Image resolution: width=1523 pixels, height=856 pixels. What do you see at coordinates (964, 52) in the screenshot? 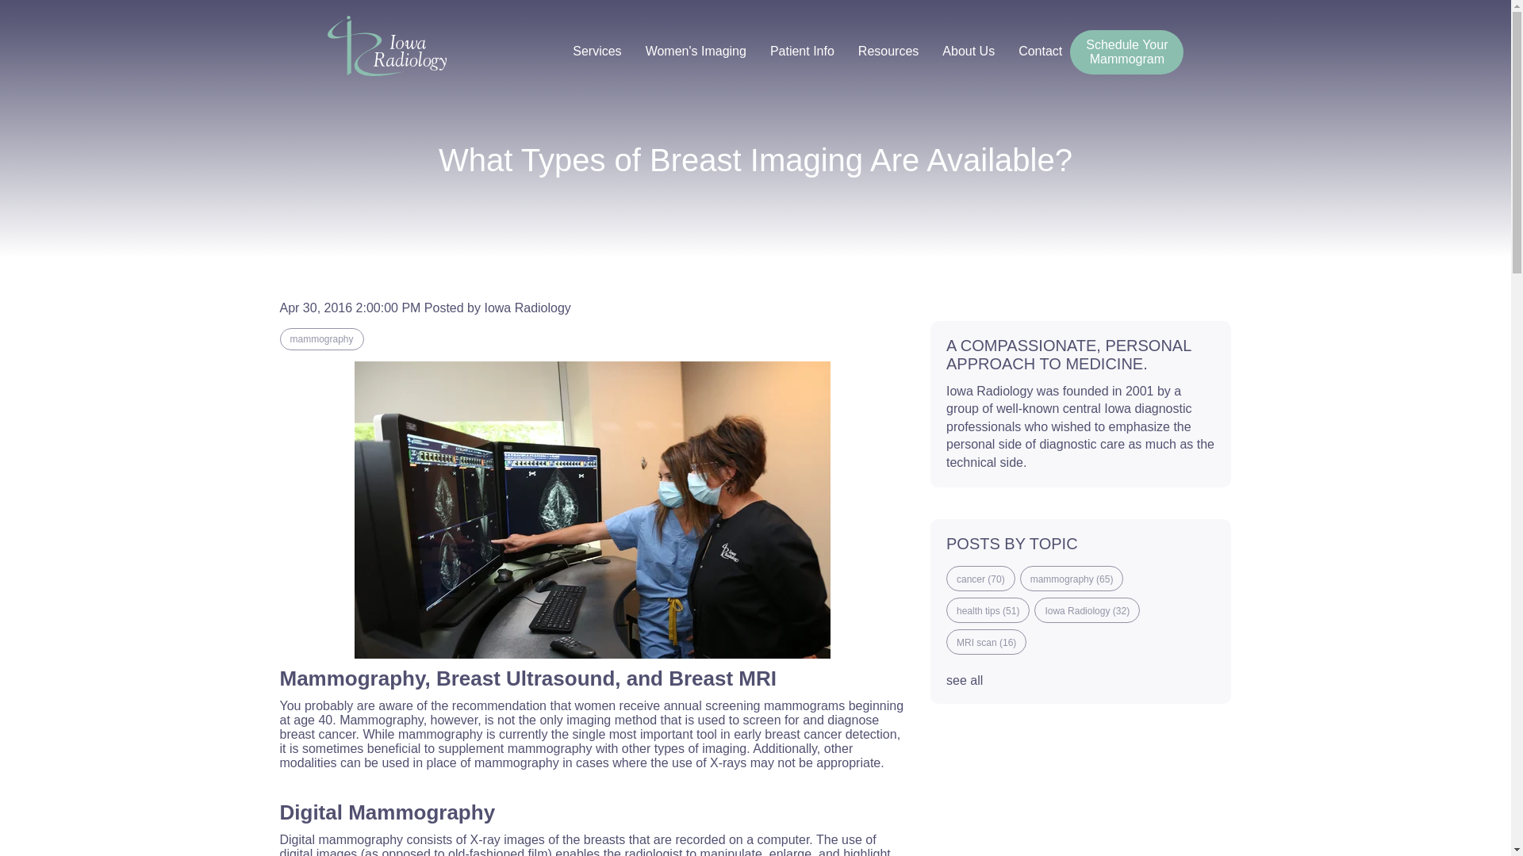
I see `About Us` at bounding box center [964, 52].